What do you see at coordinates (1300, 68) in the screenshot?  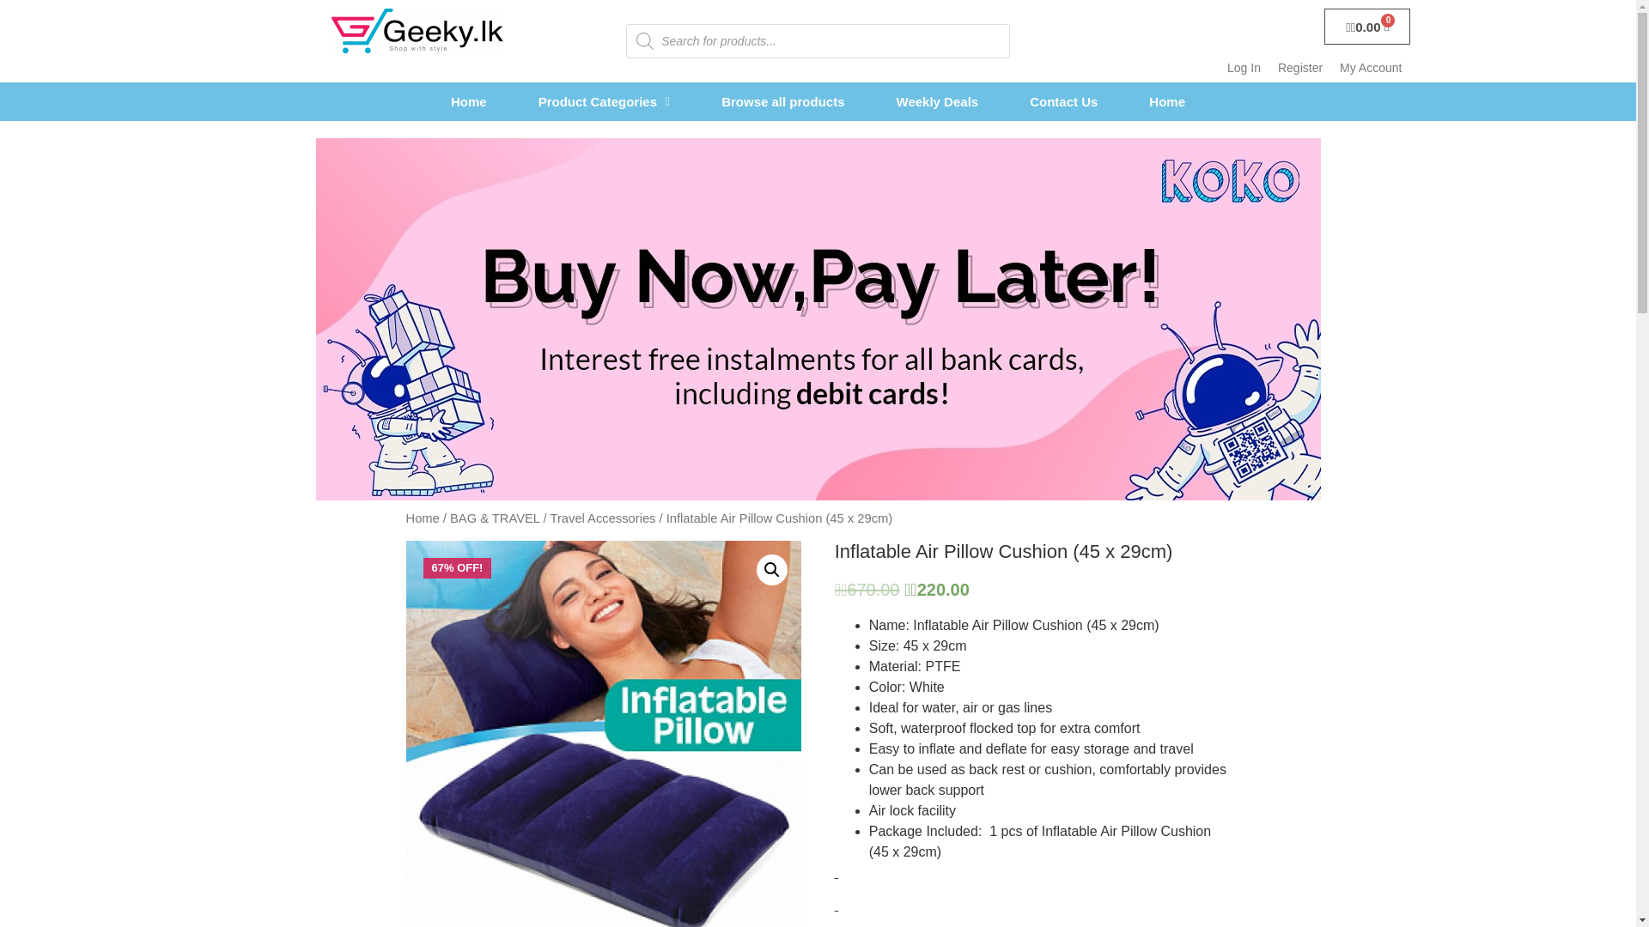 I see `Register` at bounding box center [1300, 68].